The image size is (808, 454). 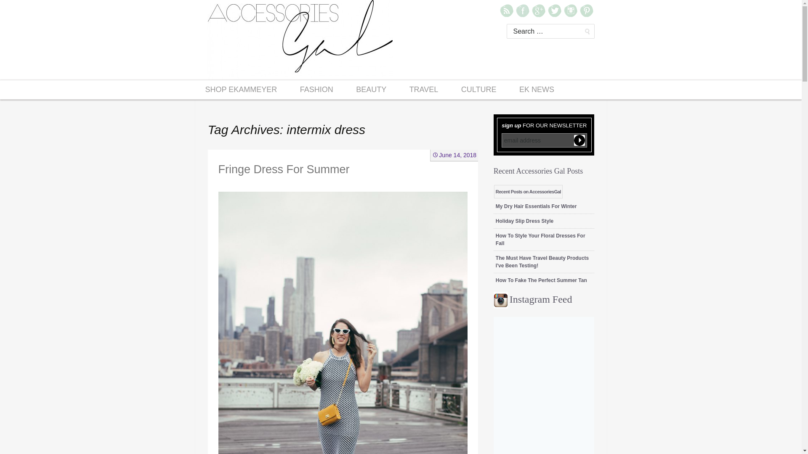 I want to click on Holiday Slip Dress Style, so click(x=524, y=221).